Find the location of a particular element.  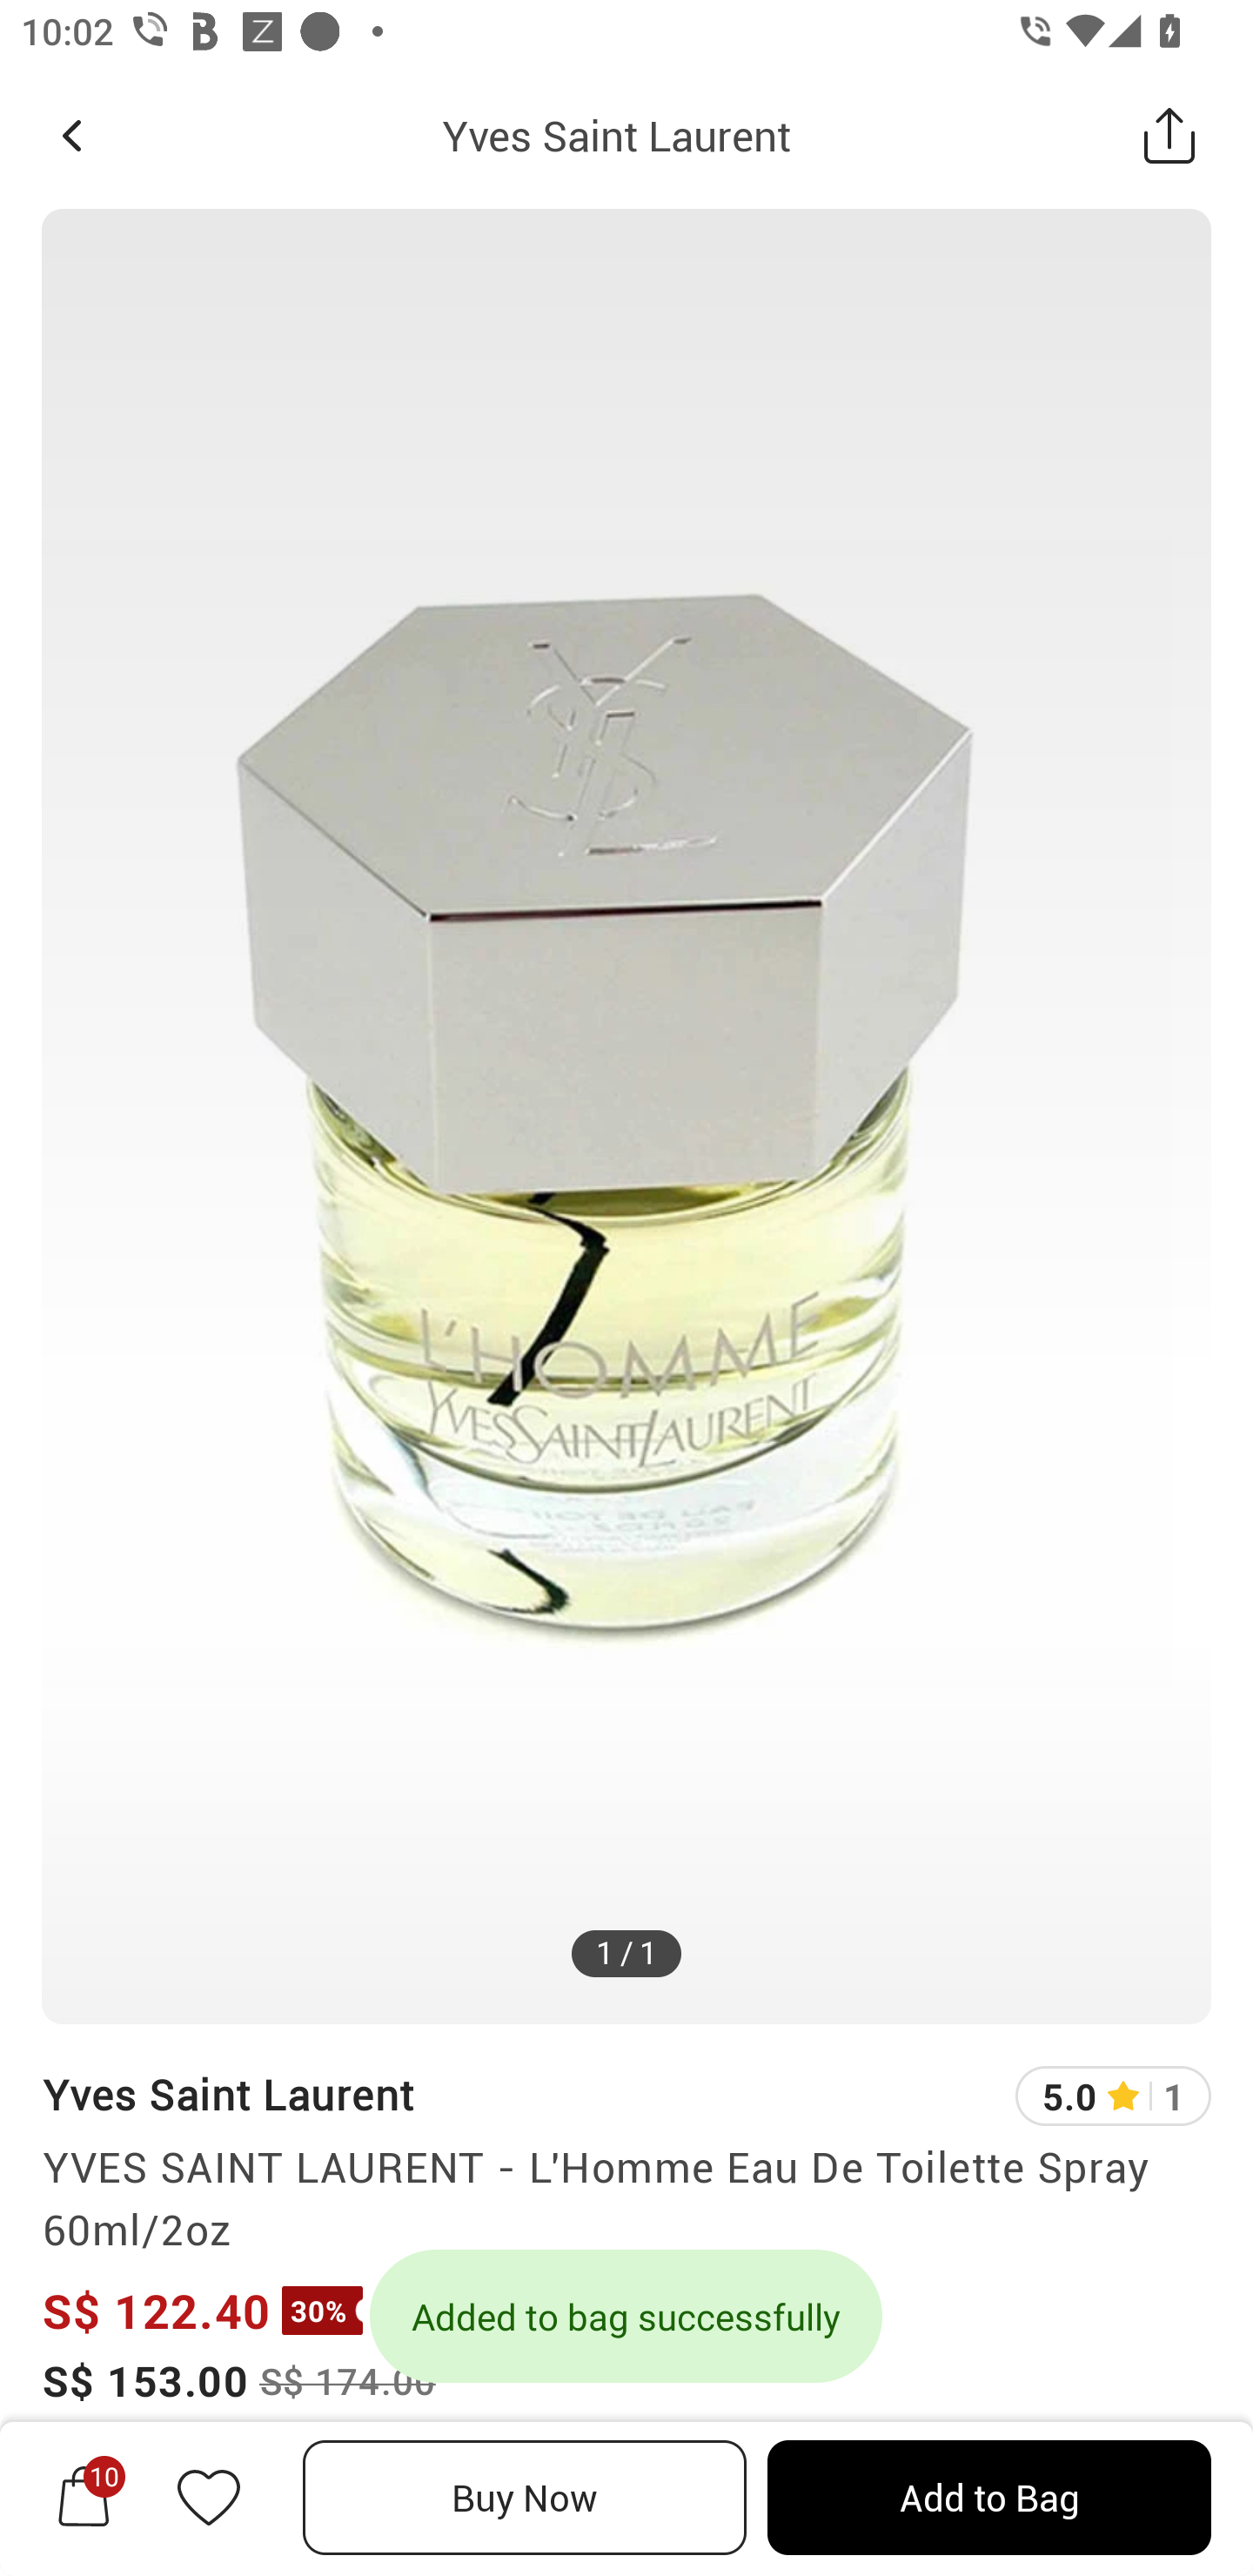

Yves Saint Laurent is located at coordinates (228, 2094).